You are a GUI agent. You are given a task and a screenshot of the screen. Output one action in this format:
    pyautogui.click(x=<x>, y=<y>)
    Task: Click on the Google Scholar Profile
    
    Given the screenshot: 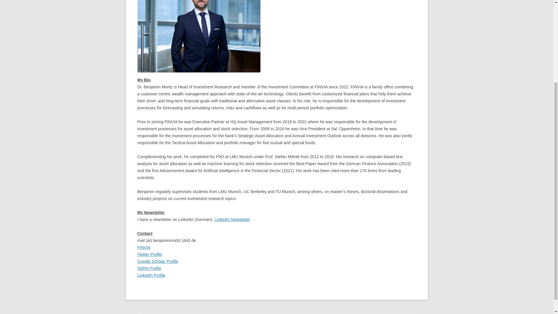 What is the action you would take?
    pyautogui.click(x=158, y=261)
    